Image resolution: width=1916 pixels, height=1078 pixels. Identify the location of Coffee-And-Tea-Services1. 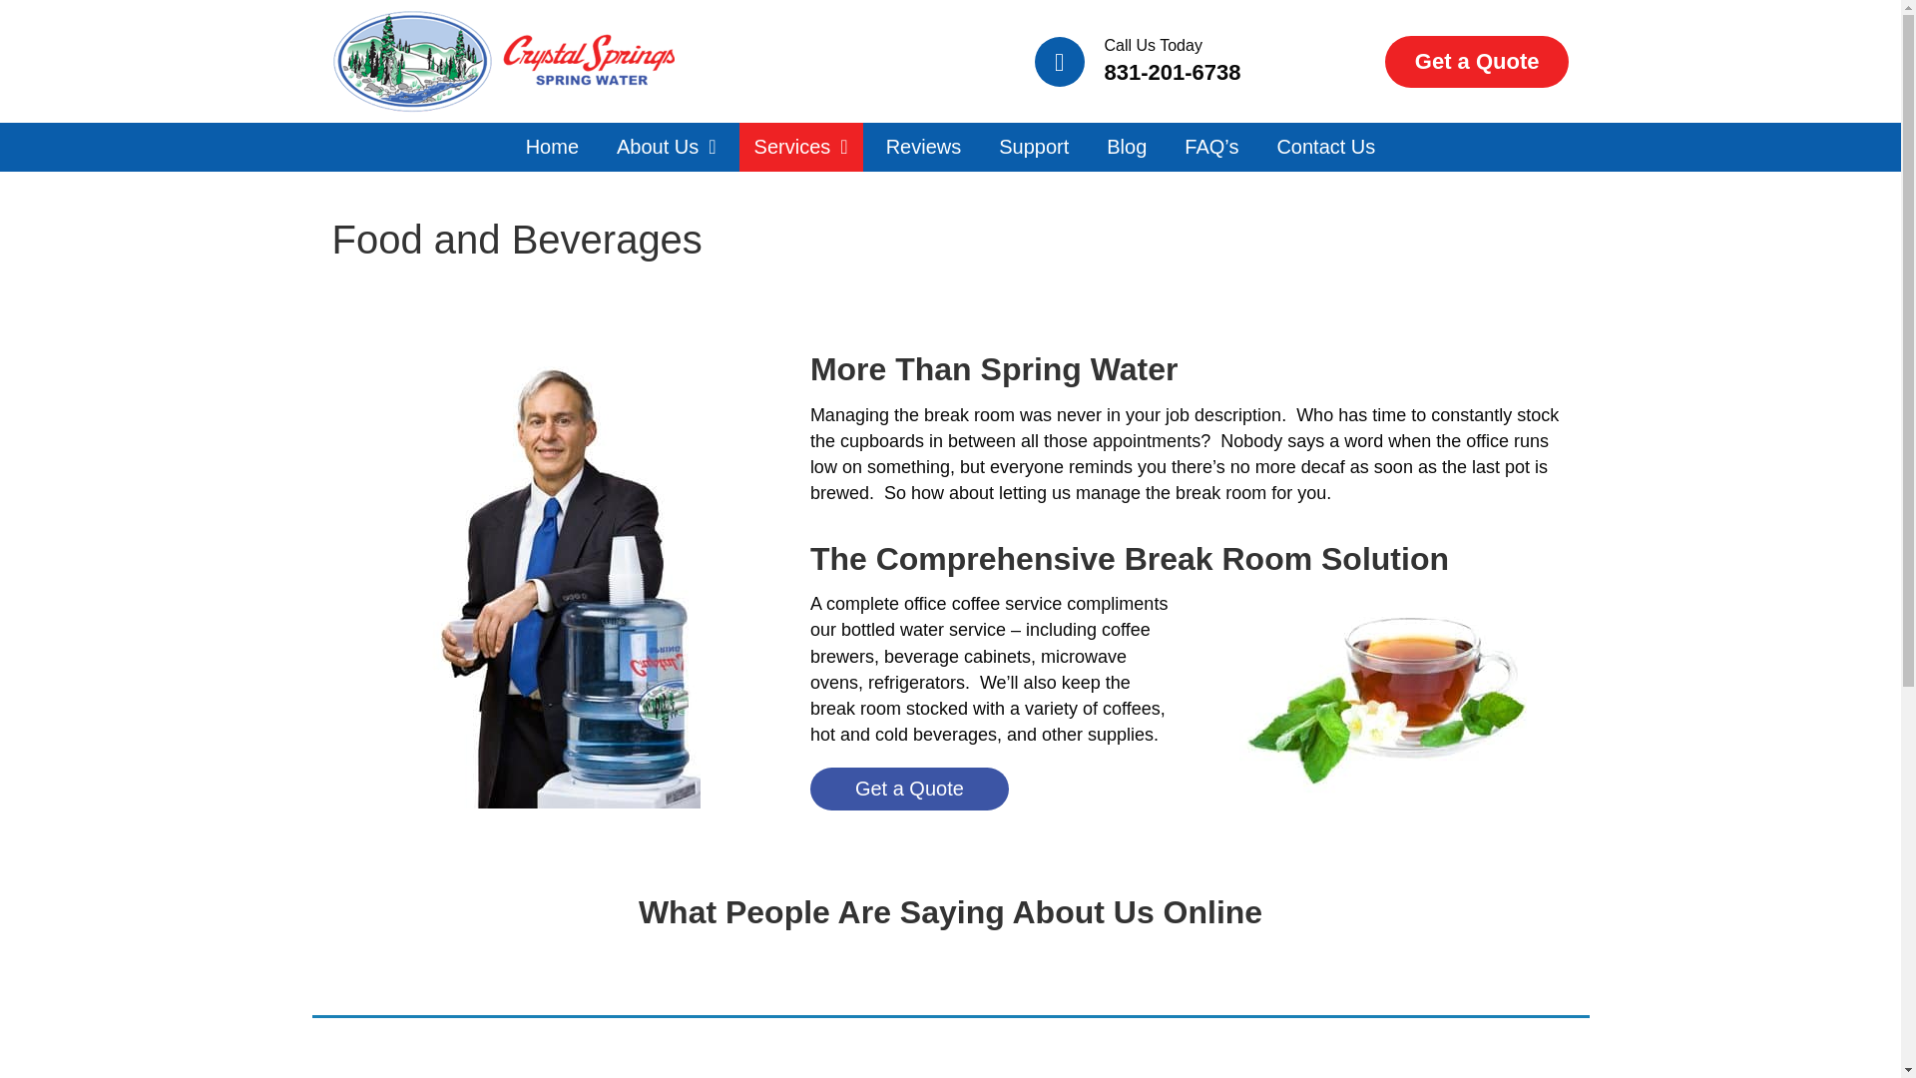
(1389, 699).